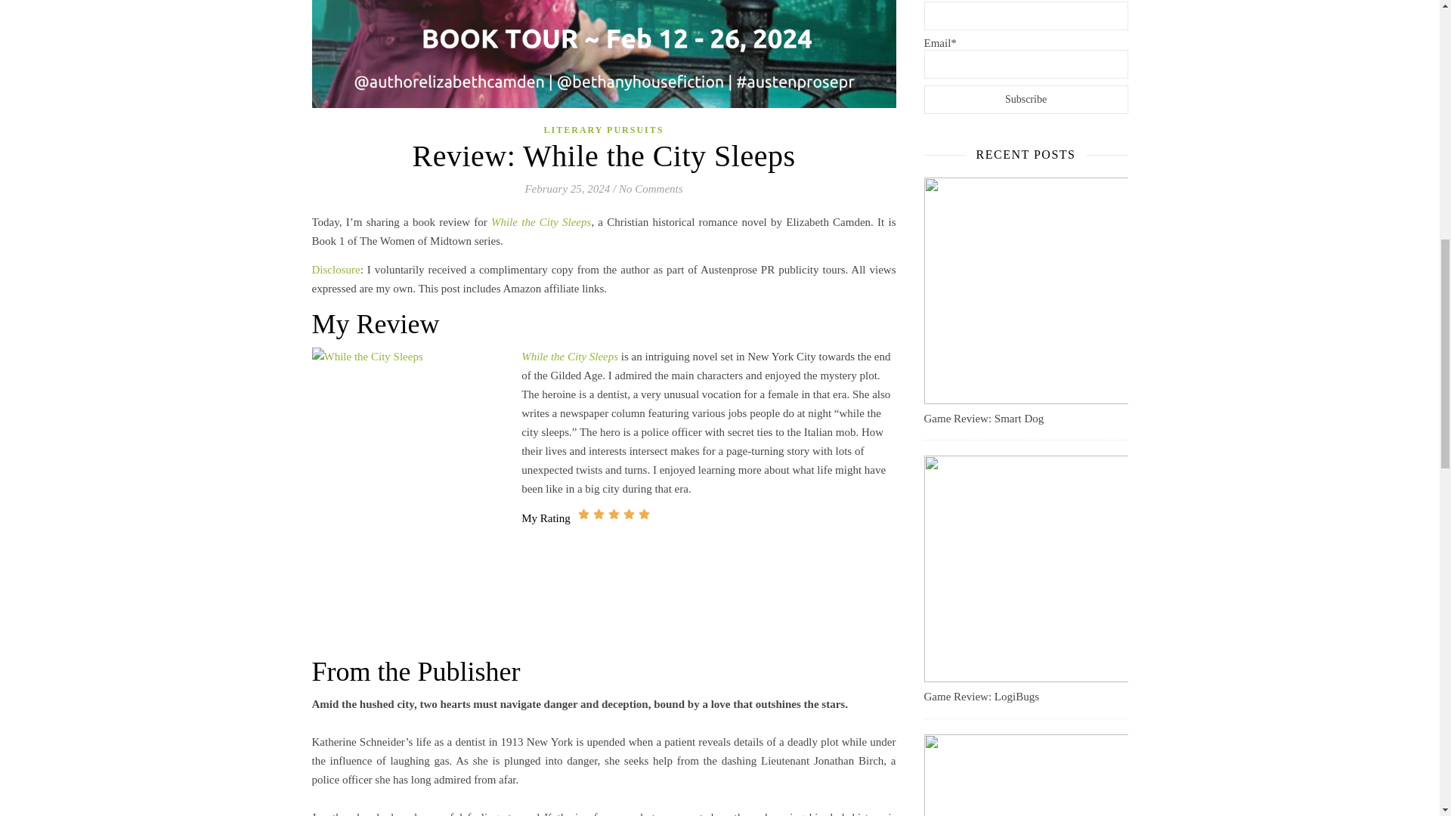 This screenshot has width=1451, height=816. What do you see at coordinates (1025, 100) in the screenshot?
I see `Subscribe` at bounding box center [1025, 100].